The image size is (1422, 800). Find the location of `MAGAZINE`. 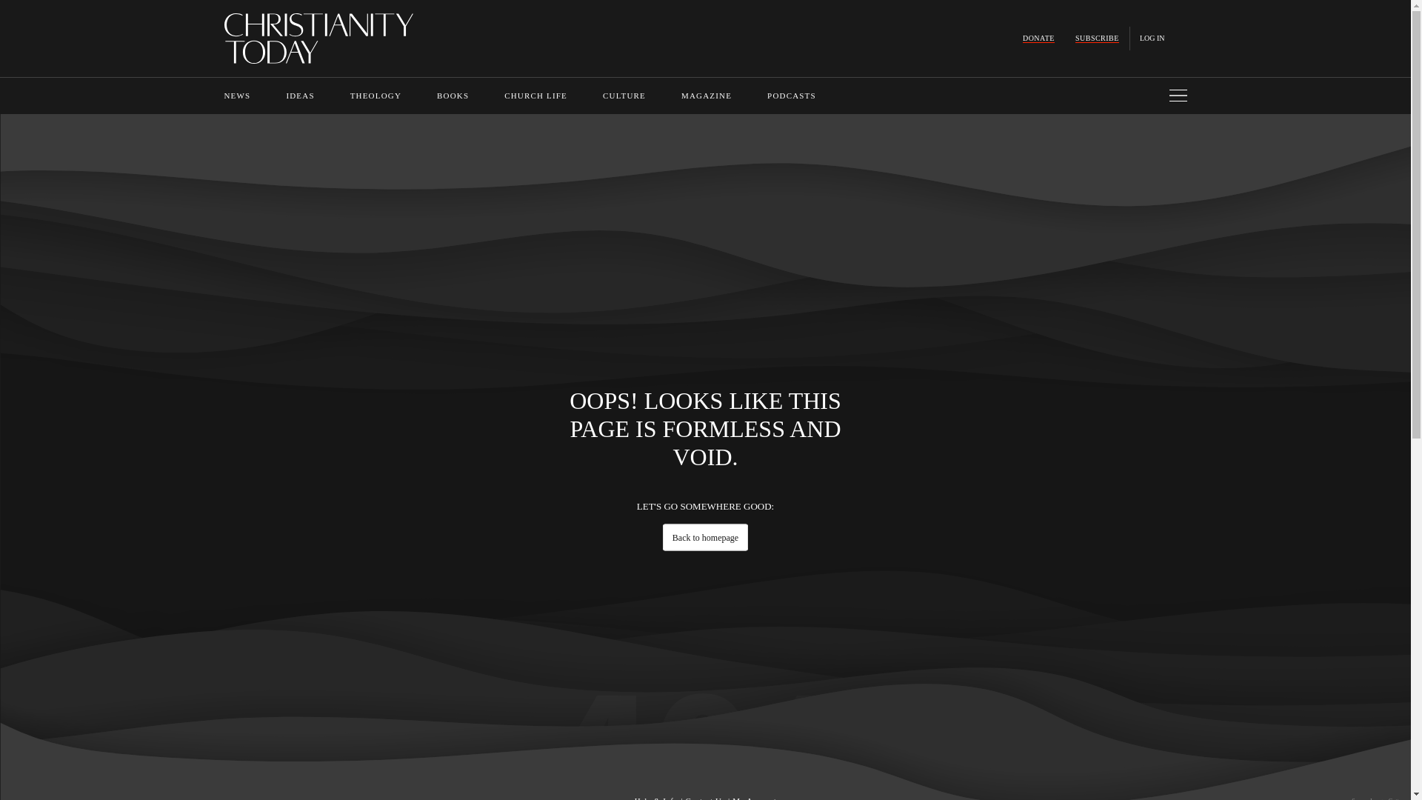

MAGAZINE is located at coordinates (707, 96).